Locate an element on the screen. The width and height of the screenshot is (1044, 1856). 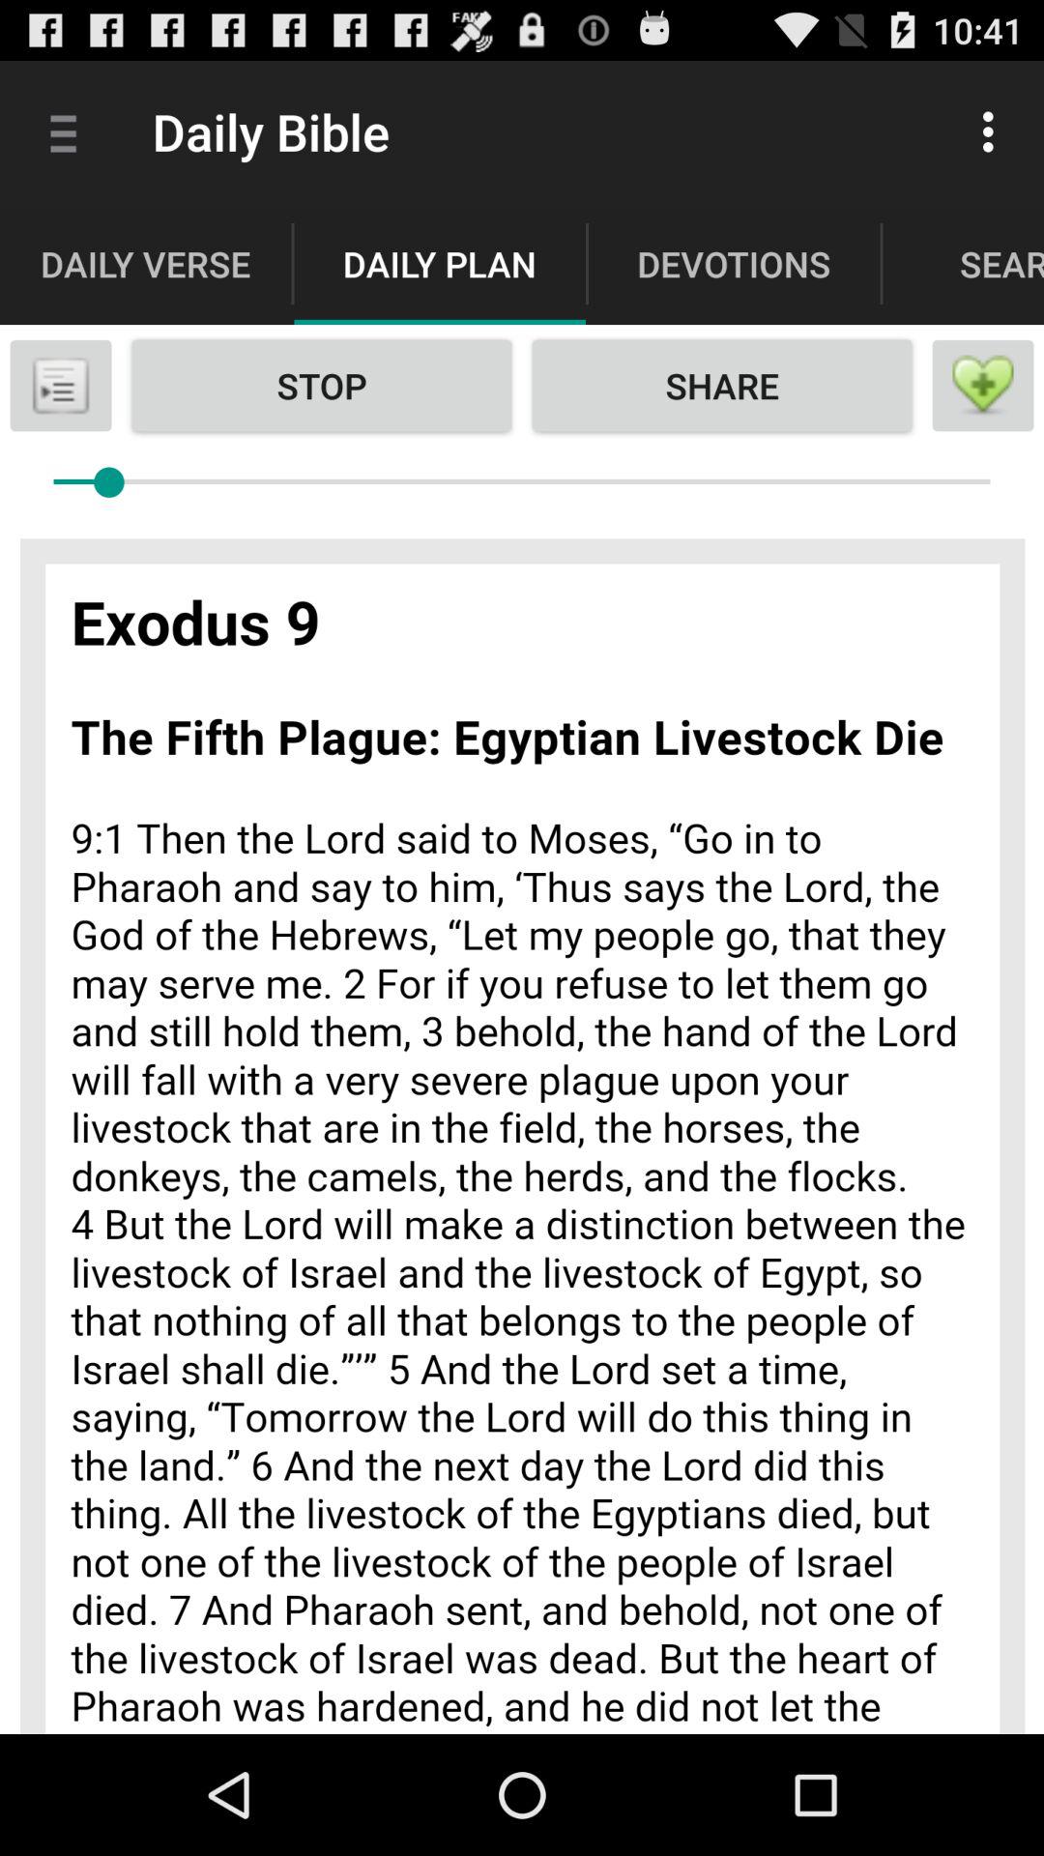
advertisement page is located at coordinates (522, 1126).